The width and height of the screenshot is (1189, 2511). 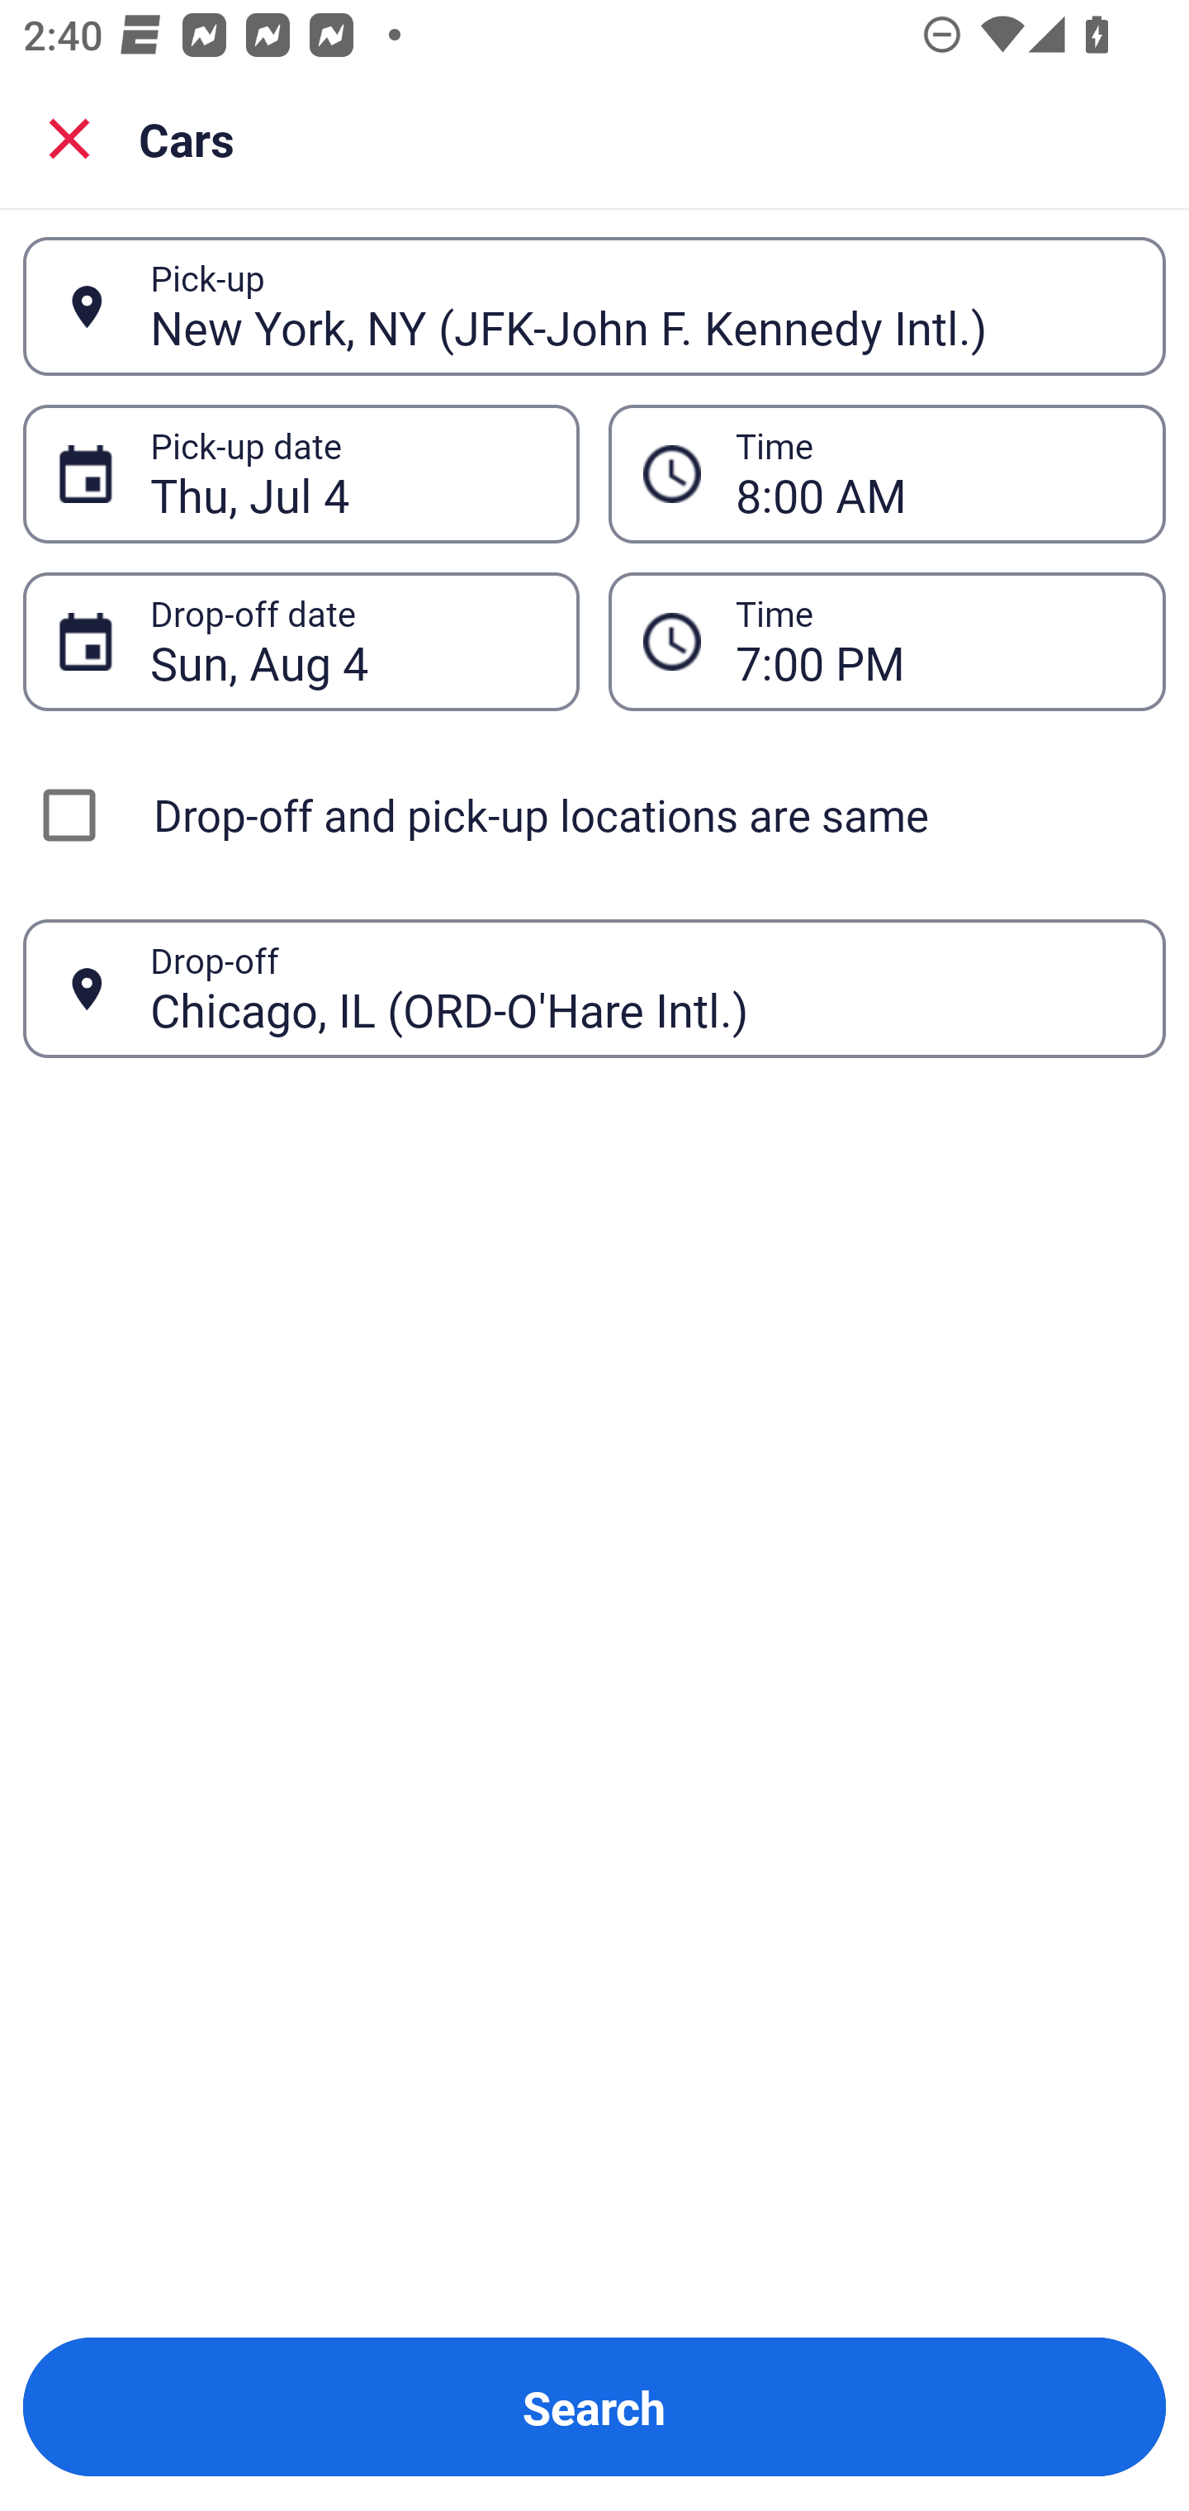 What do you see at coordinates (69, 137) in the screenshot?
I see `Close search screen` at bounding box center [69, 137].